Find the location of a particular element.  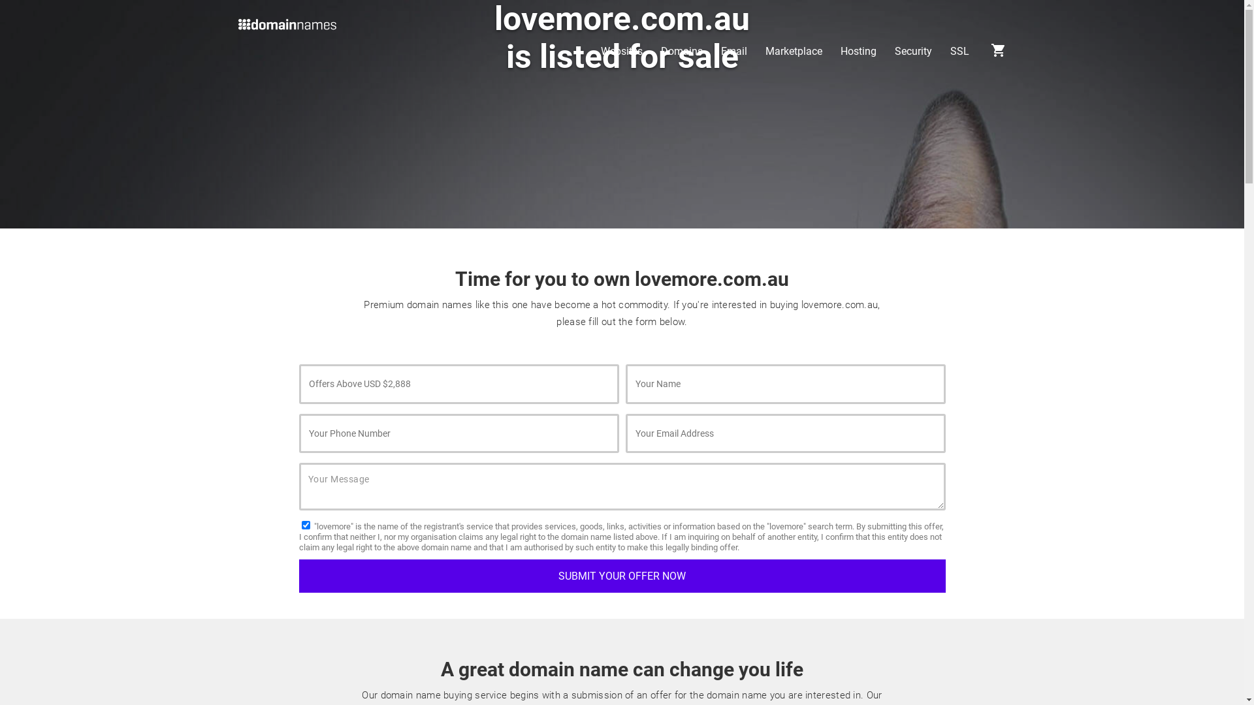

Marketplace is located at coordinates (794, 52).